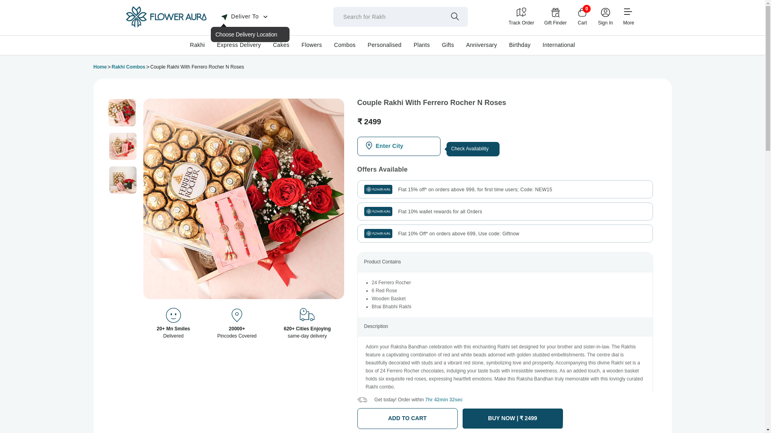  What do you see at coordinates (128, 67) in the screenshot?
I see `Rakhi Combos` at bounding box center [128, 67].